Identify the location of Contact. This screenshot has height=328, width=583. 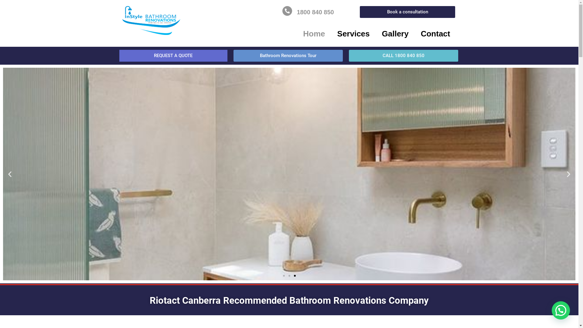
(435, 34).